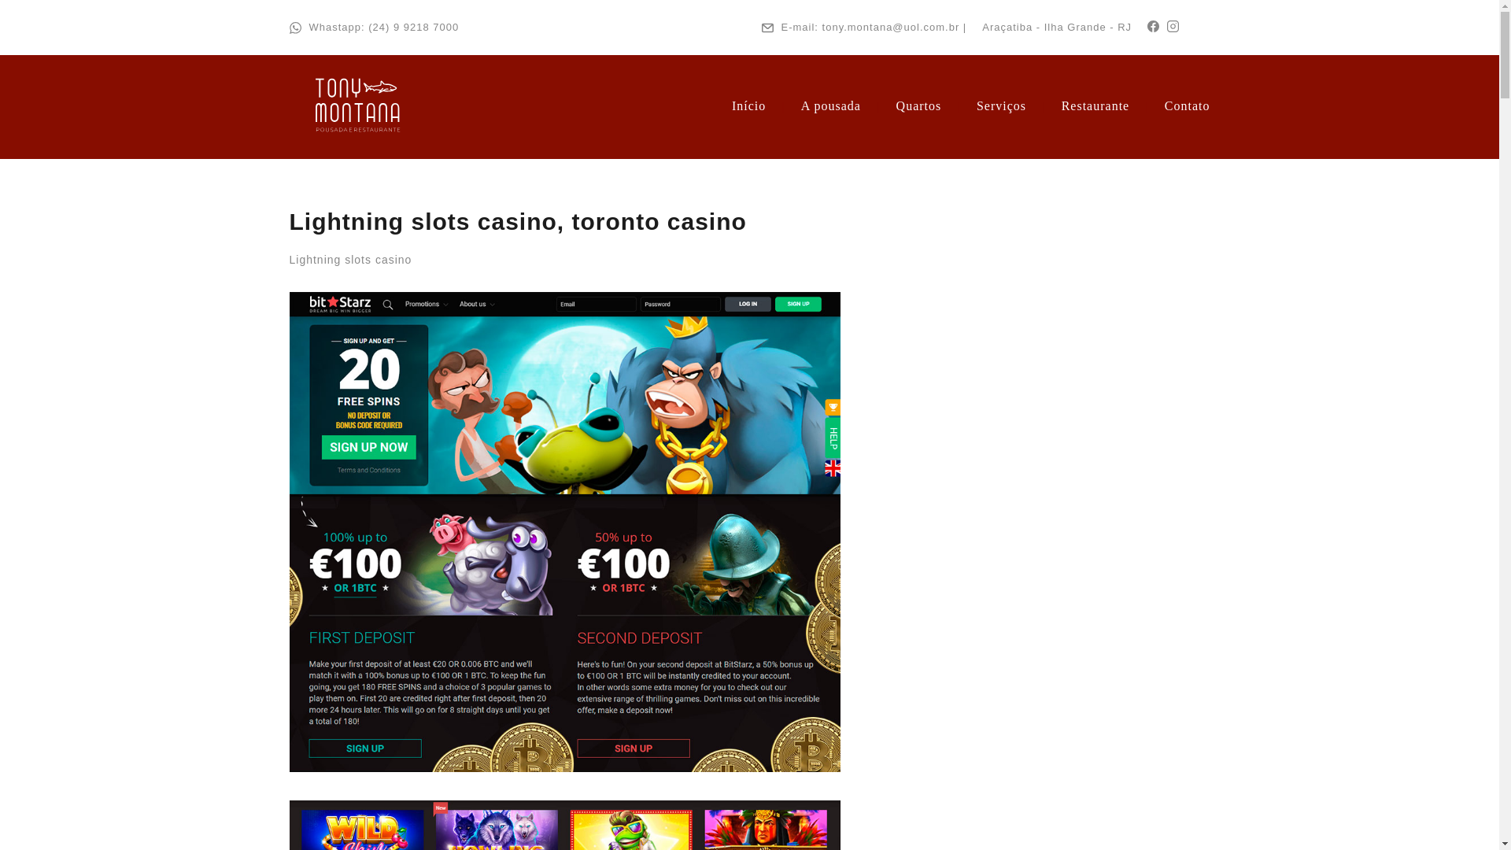  I want to click on A pousada, so click(831, 105).